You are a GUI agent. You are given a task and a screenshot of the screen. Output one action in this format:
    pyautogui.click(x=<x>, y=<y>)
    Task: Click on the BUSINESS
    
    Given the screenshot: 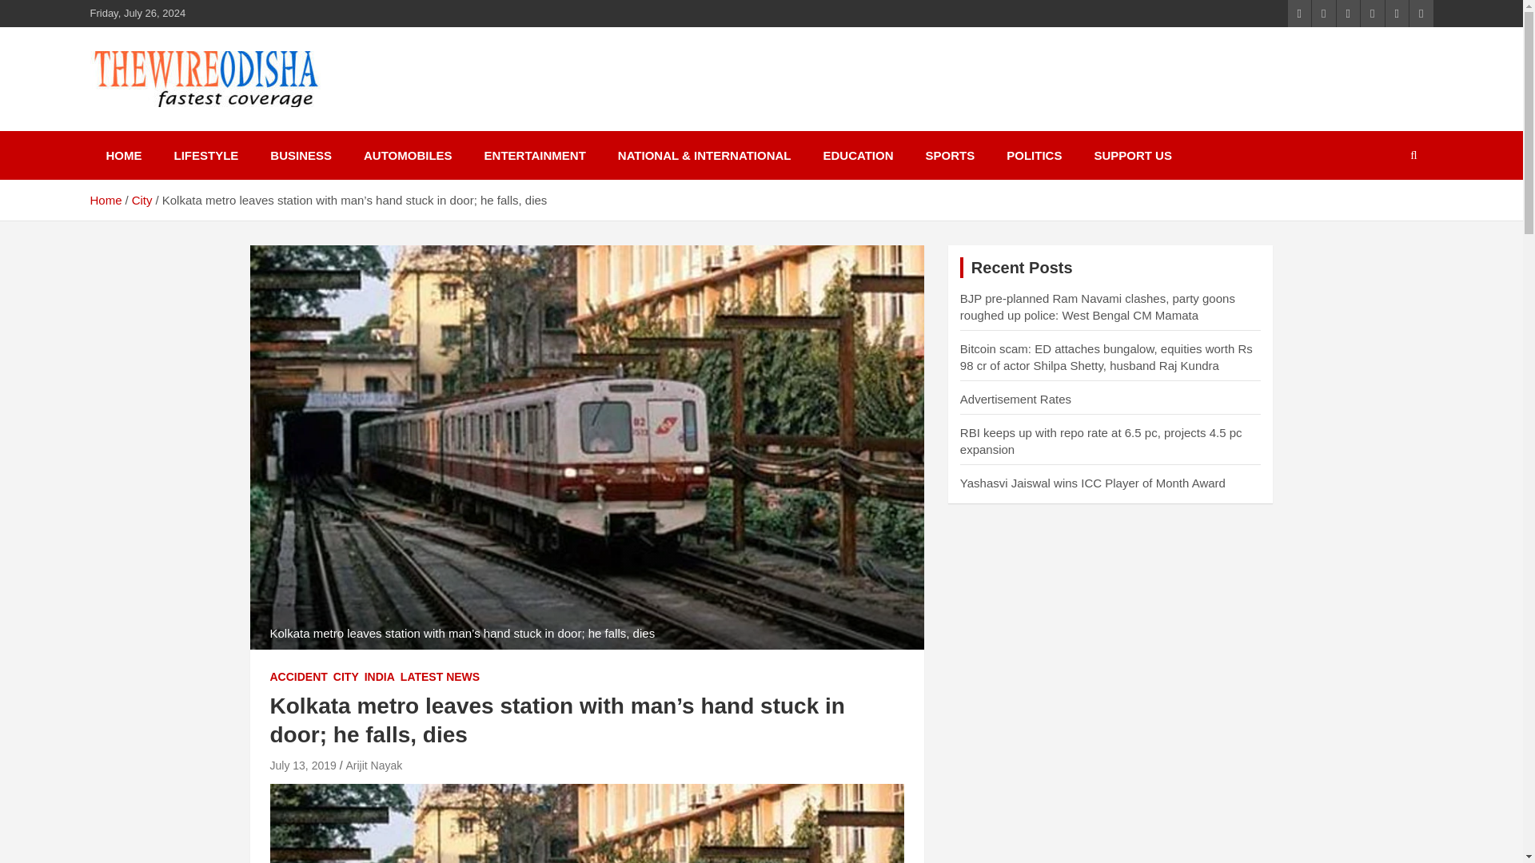 What is the action you would take?
    pyautogui.click(x=301, y=155)
    